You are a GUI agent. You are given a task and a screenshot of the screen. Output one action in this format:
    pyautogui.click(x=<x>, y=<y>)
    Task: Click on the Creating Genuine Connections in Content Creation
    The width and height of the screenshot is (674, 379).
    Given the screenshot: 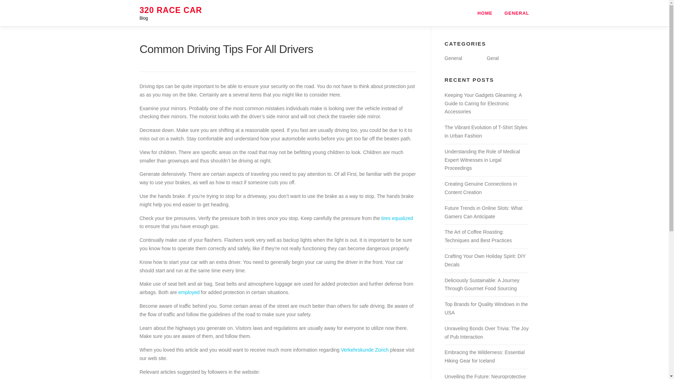 What is the action you would take?
    pyautogui.click(x=480, y=188)
    